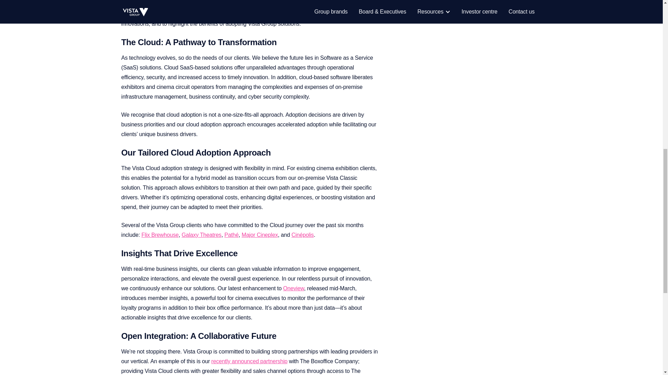 This screenshot has height=375, width=668. Describe the element at coordinates (294, 288) in the screenshot. I see `Oneview` at that location.